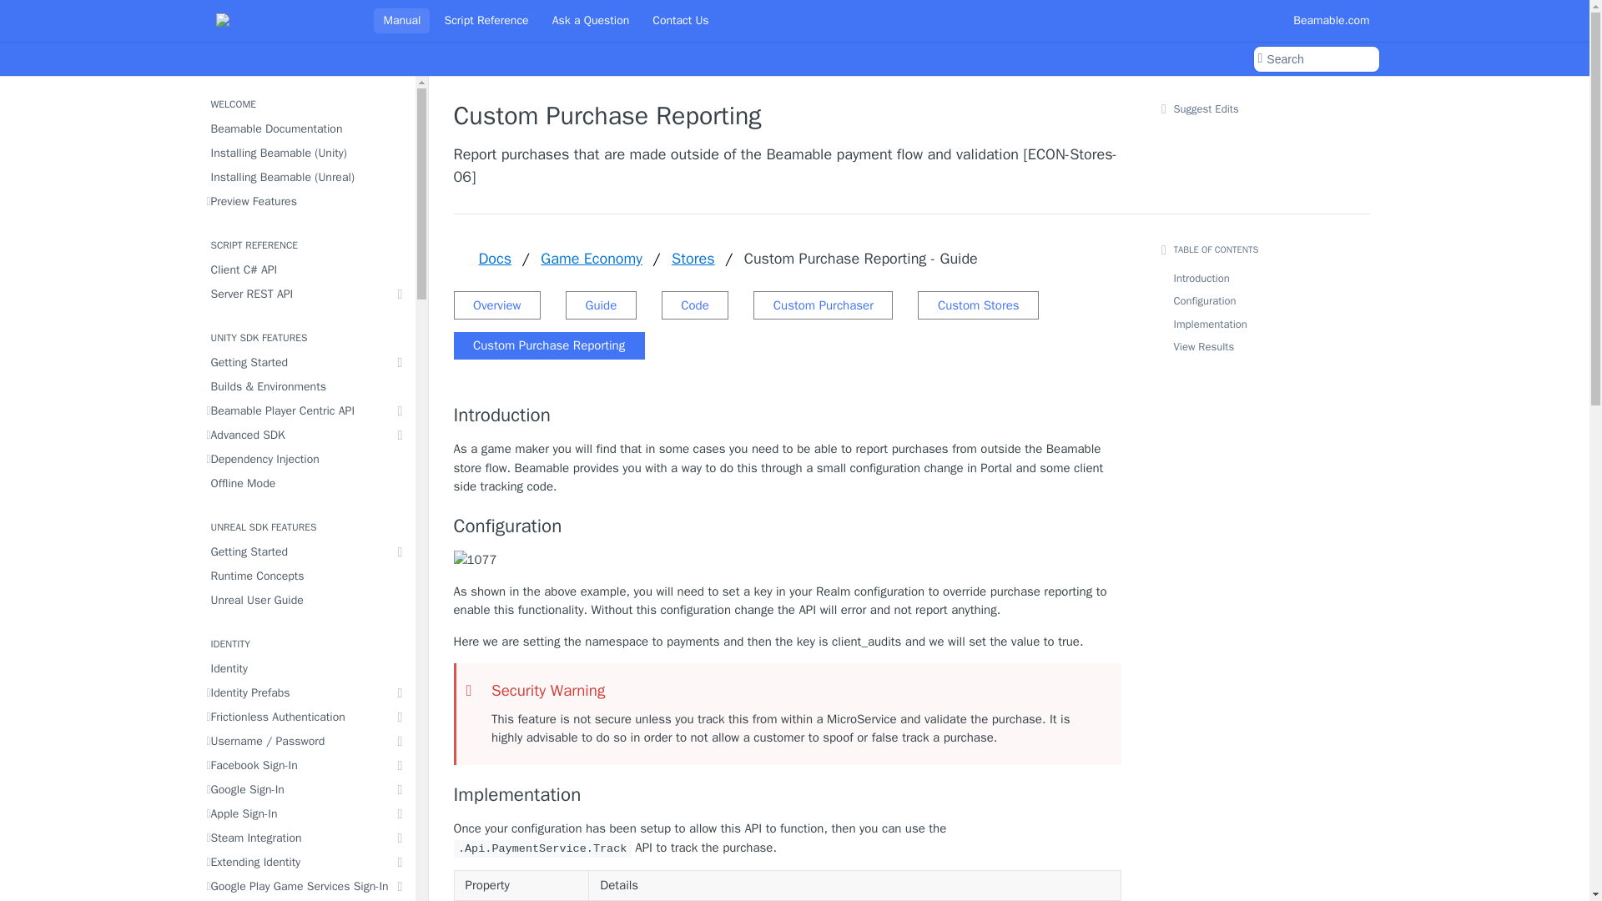  Describe the element at coordinates (788, 415) in the screenshot. I see `Introduction` at that location.